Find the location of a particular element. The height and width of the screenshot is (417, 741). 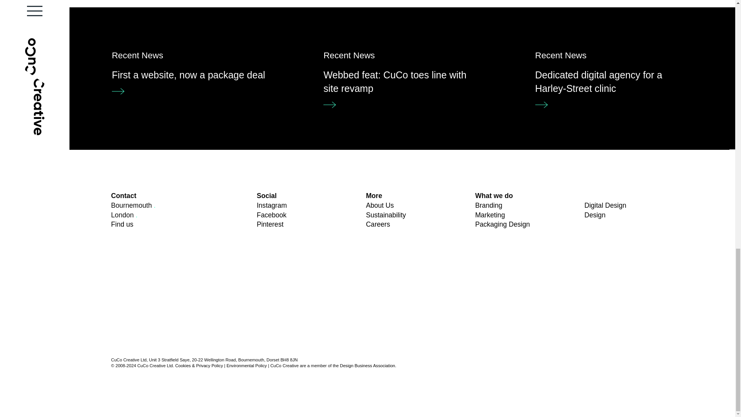

Sustainability is located at coordinates (122, 224).